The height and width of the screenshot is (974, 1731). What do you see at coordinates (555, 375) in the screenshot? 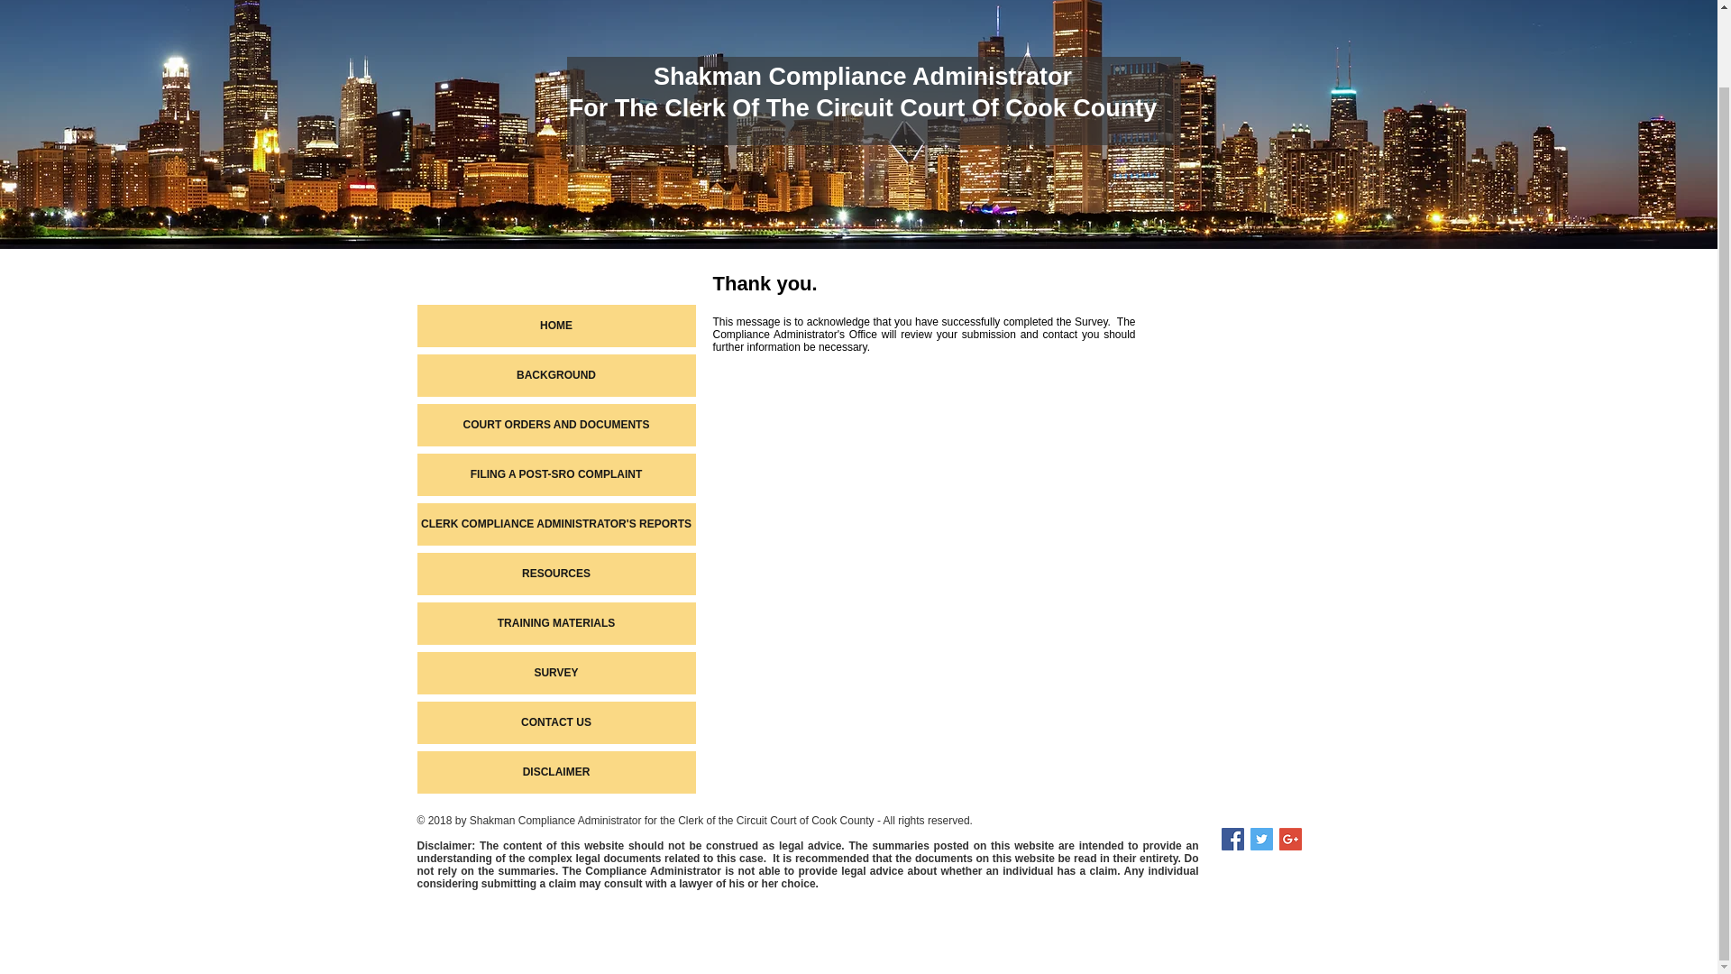
I see `BACKGROUND` at bounding box center [555, 375].